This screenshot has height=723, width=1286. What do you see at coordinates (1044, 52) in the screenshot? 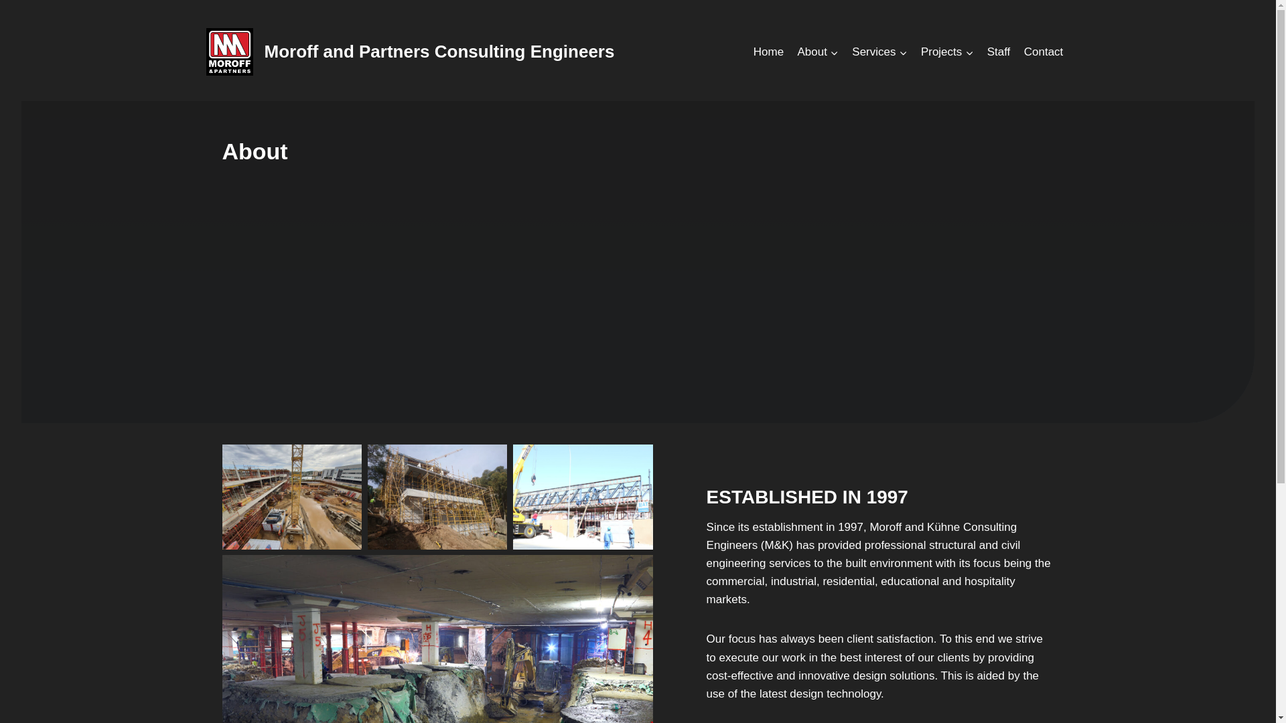
I see `Contact` at bounding box center [1044, 52].